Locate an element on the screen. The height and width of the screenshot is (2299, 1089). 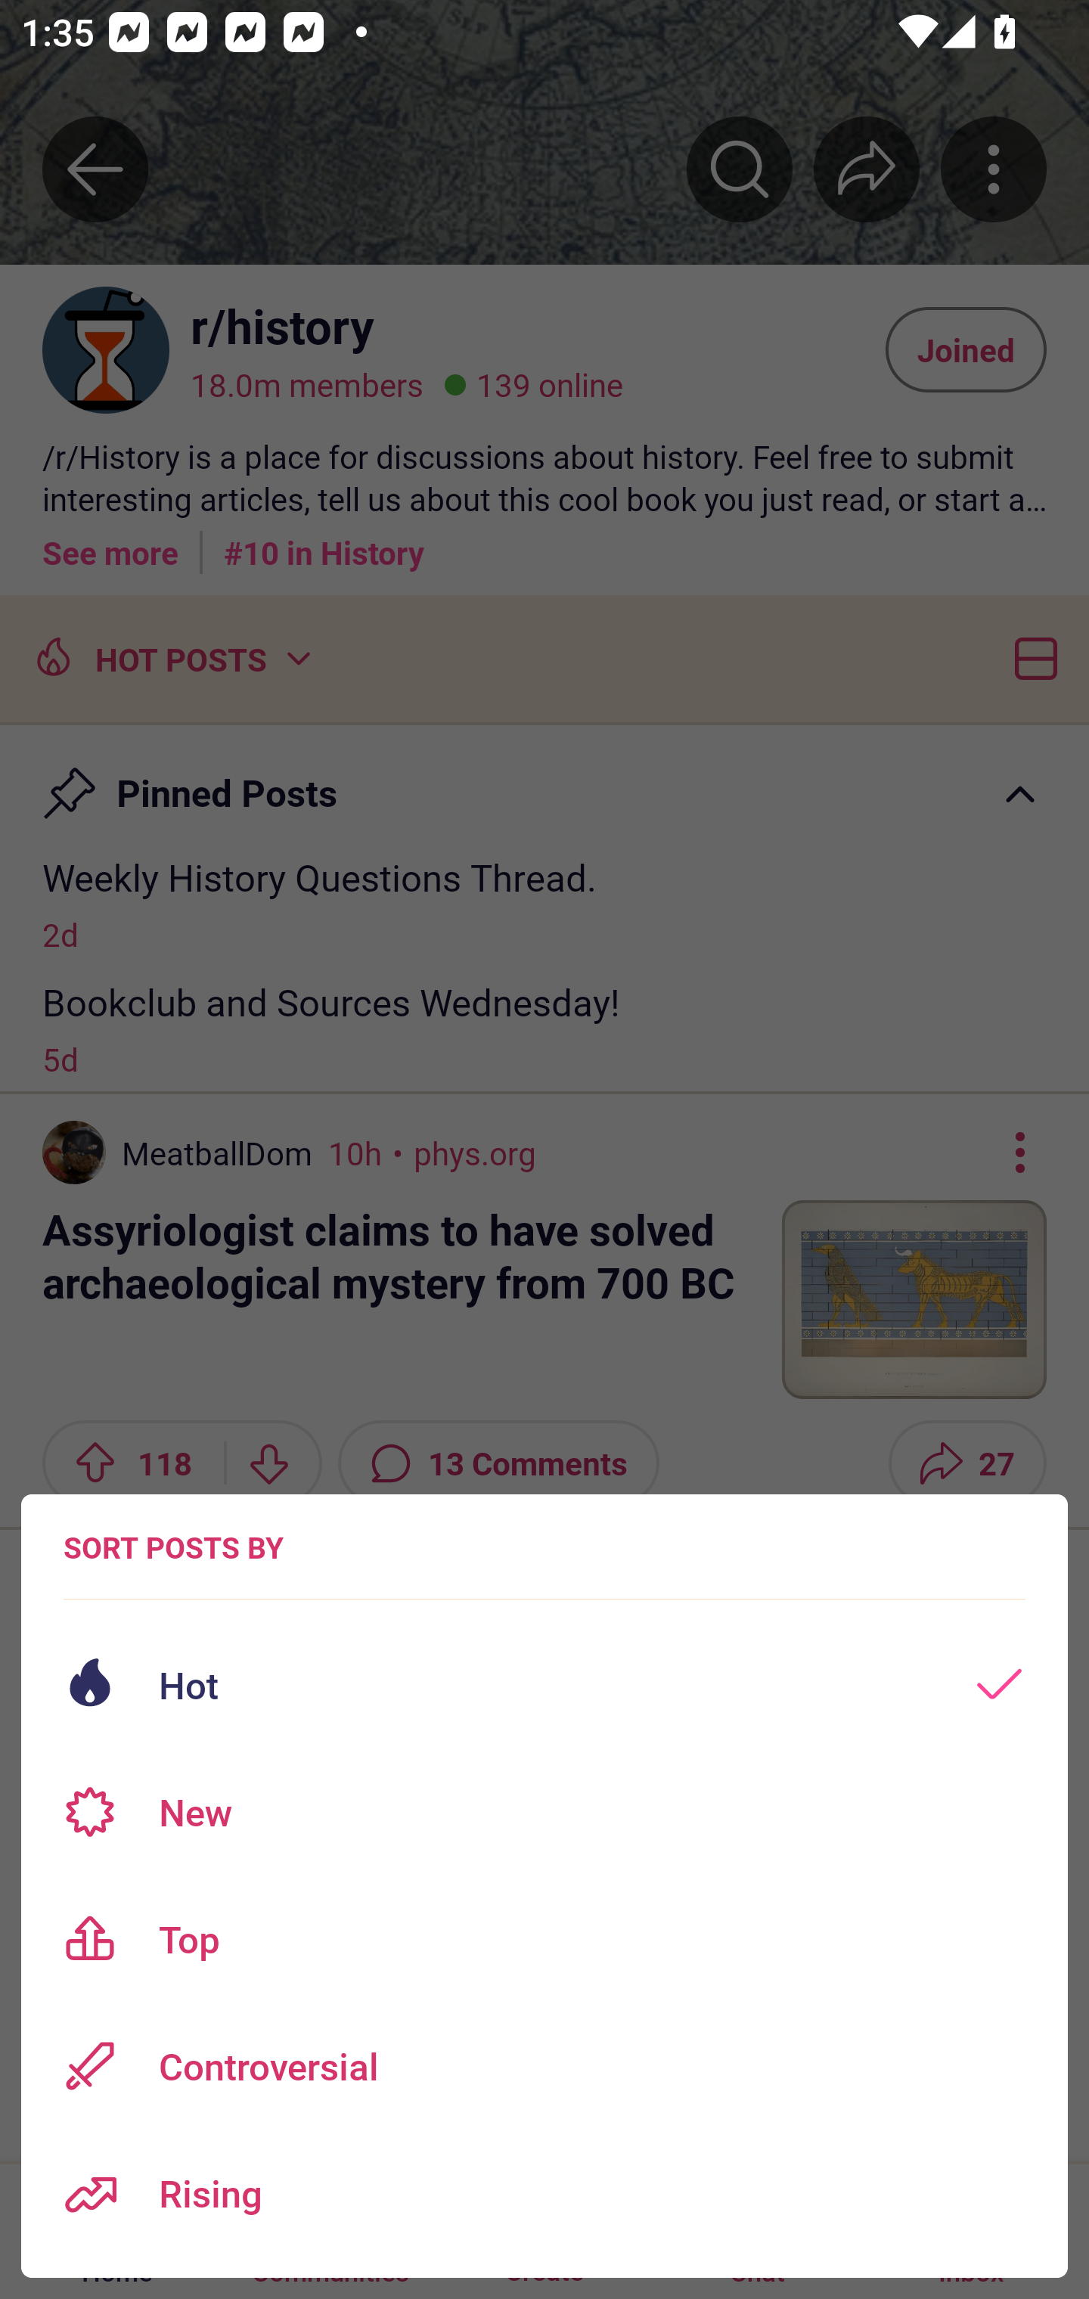
New is located at coordinates (544, 1812).